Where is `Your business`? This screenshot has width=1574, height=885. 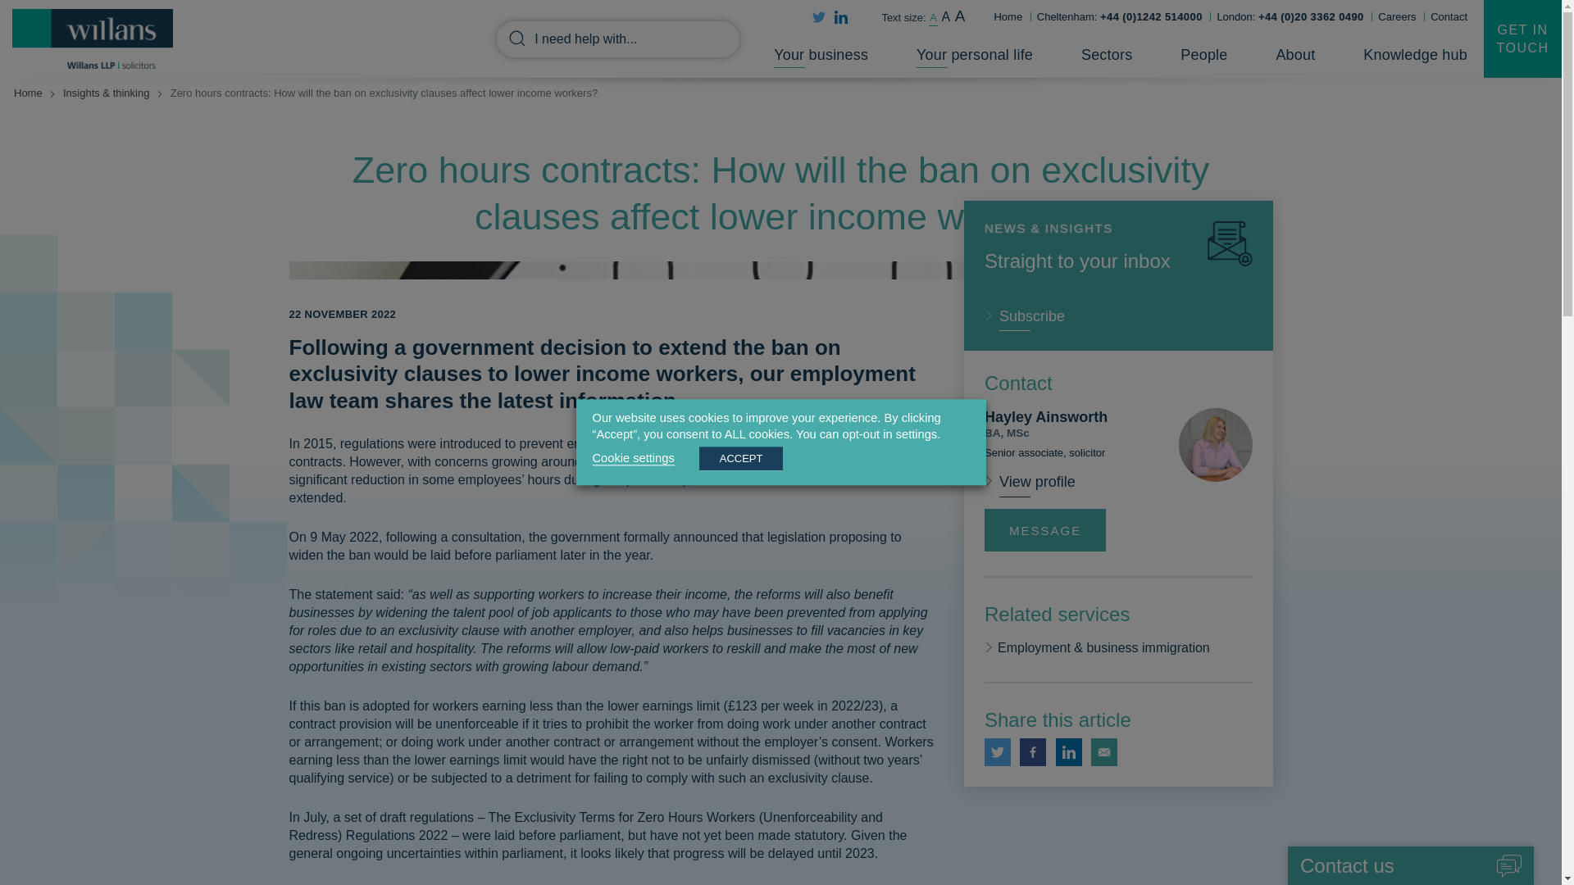 Your business is located at coordinates (821, 57).